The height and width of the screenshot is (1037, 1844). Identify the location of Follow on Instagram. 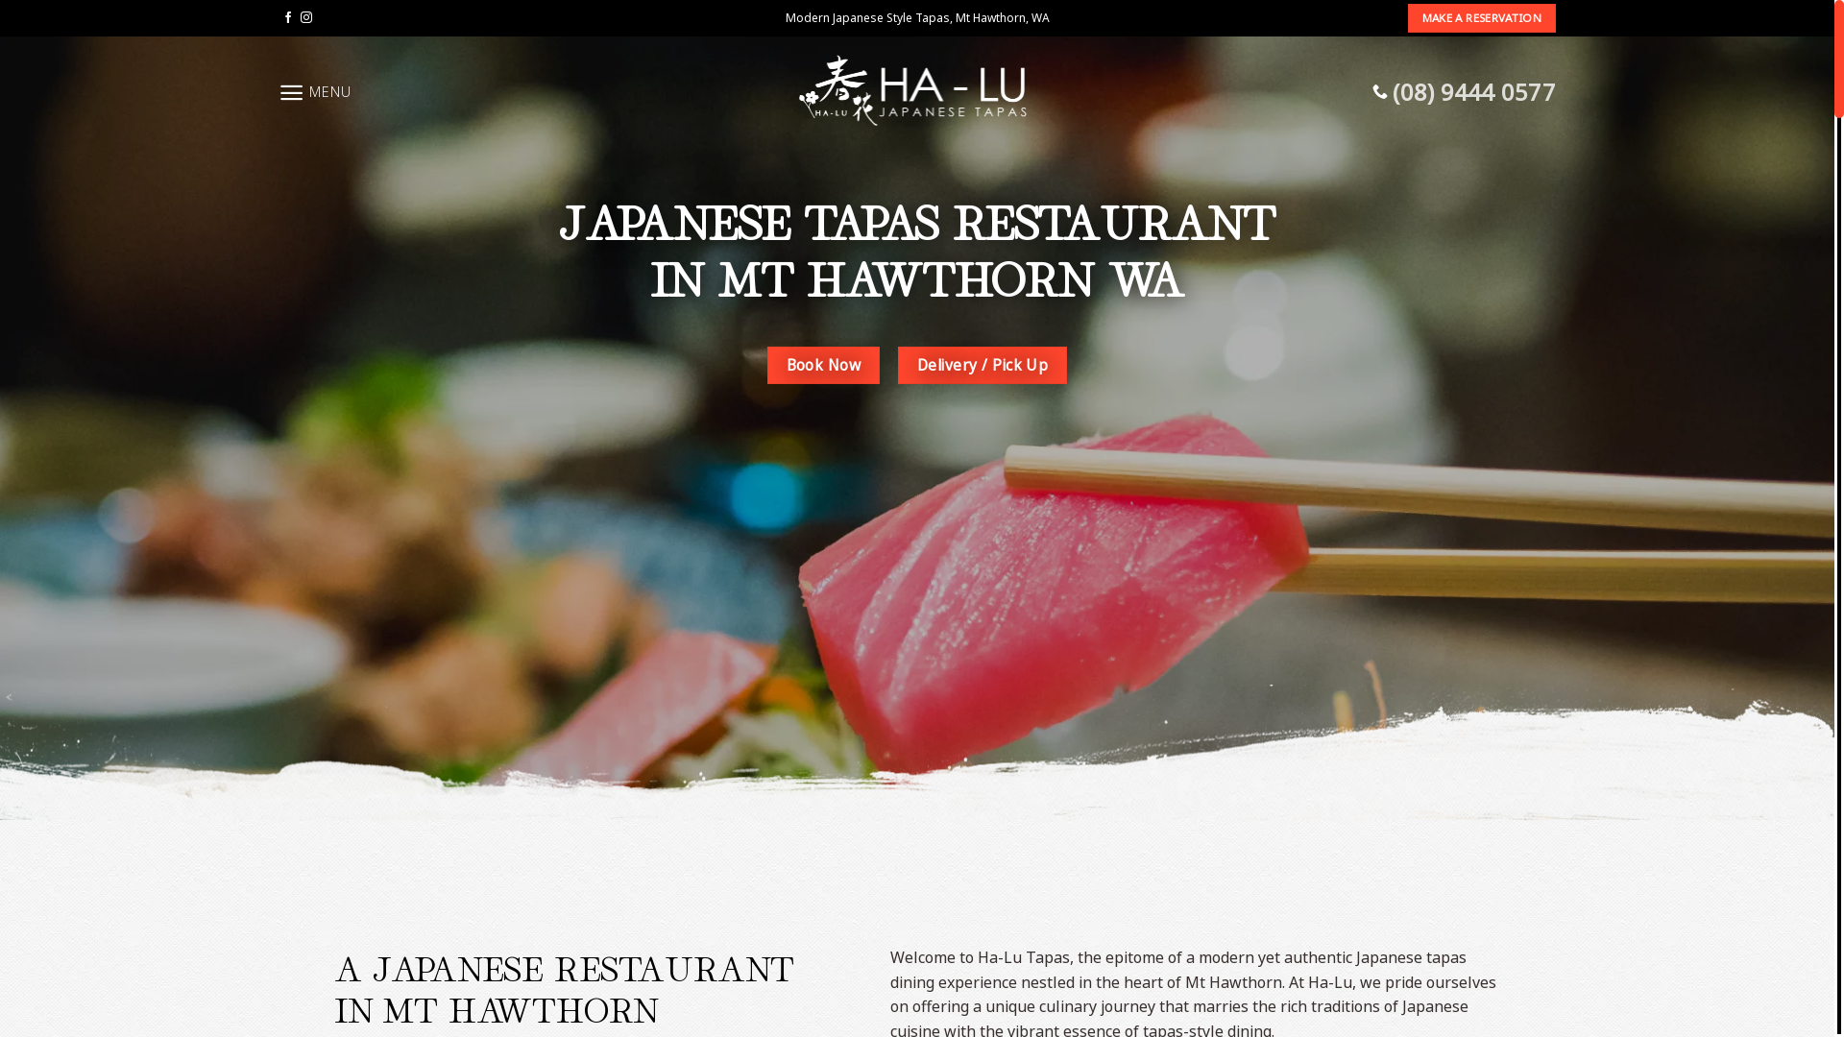
(306, 18).